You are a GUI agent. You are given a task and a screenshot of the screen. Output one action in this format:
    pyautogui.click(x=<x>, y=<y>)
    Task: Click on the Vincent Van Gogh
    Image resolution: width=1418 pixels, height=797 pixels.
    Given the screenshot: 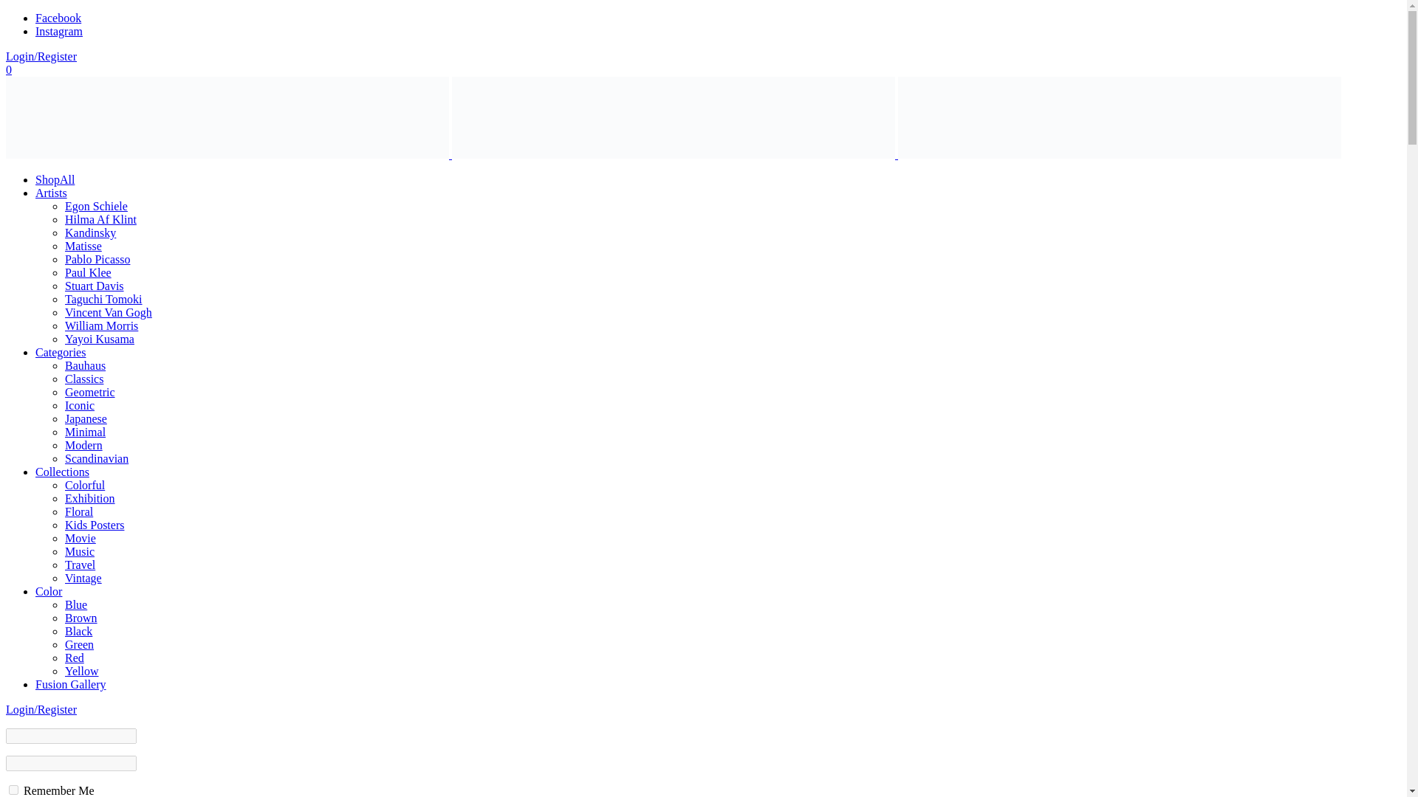 What is the action you would take?
    pyautogui.click(x=108, y=312)
    